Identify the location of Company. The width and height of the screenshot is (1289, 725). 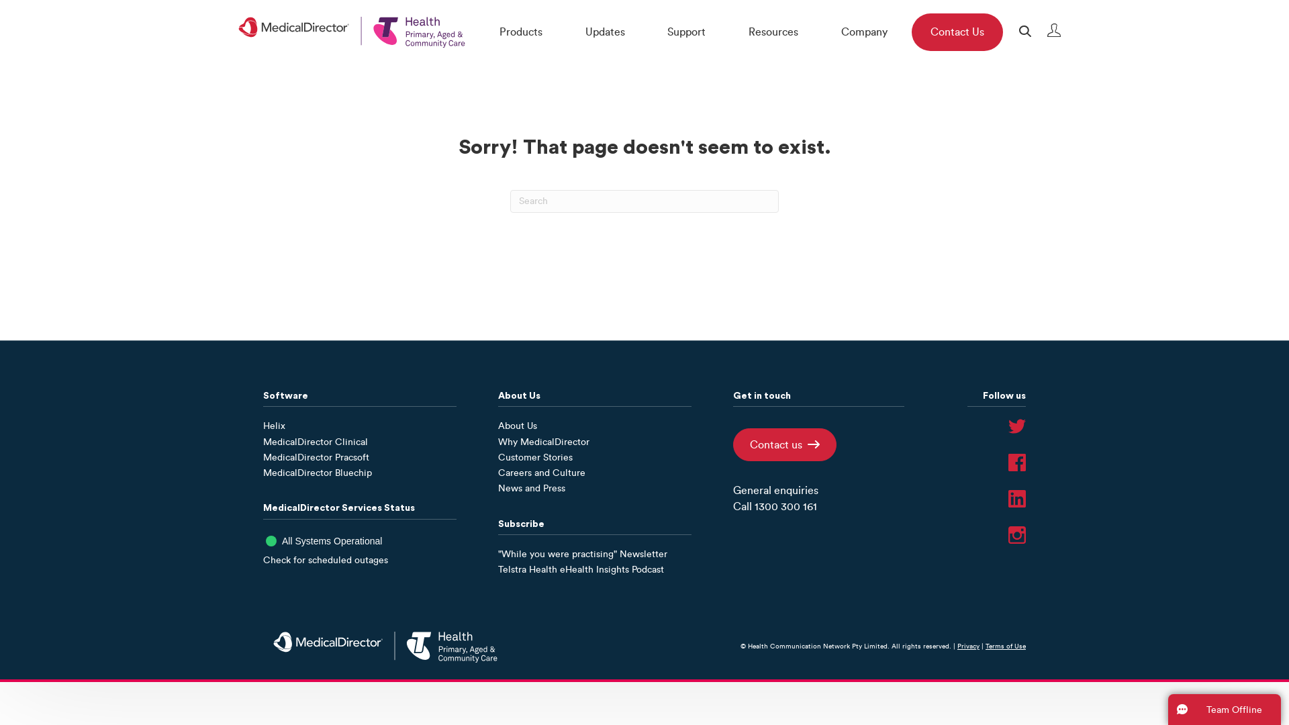
(865, 32).